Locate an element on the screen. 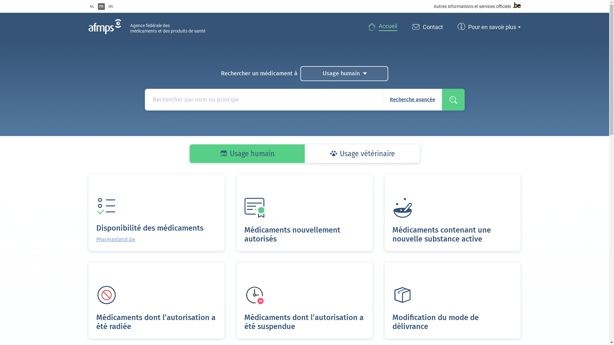 This screenshot has height=345, width=614. EN is located at coordinates (110, 6).